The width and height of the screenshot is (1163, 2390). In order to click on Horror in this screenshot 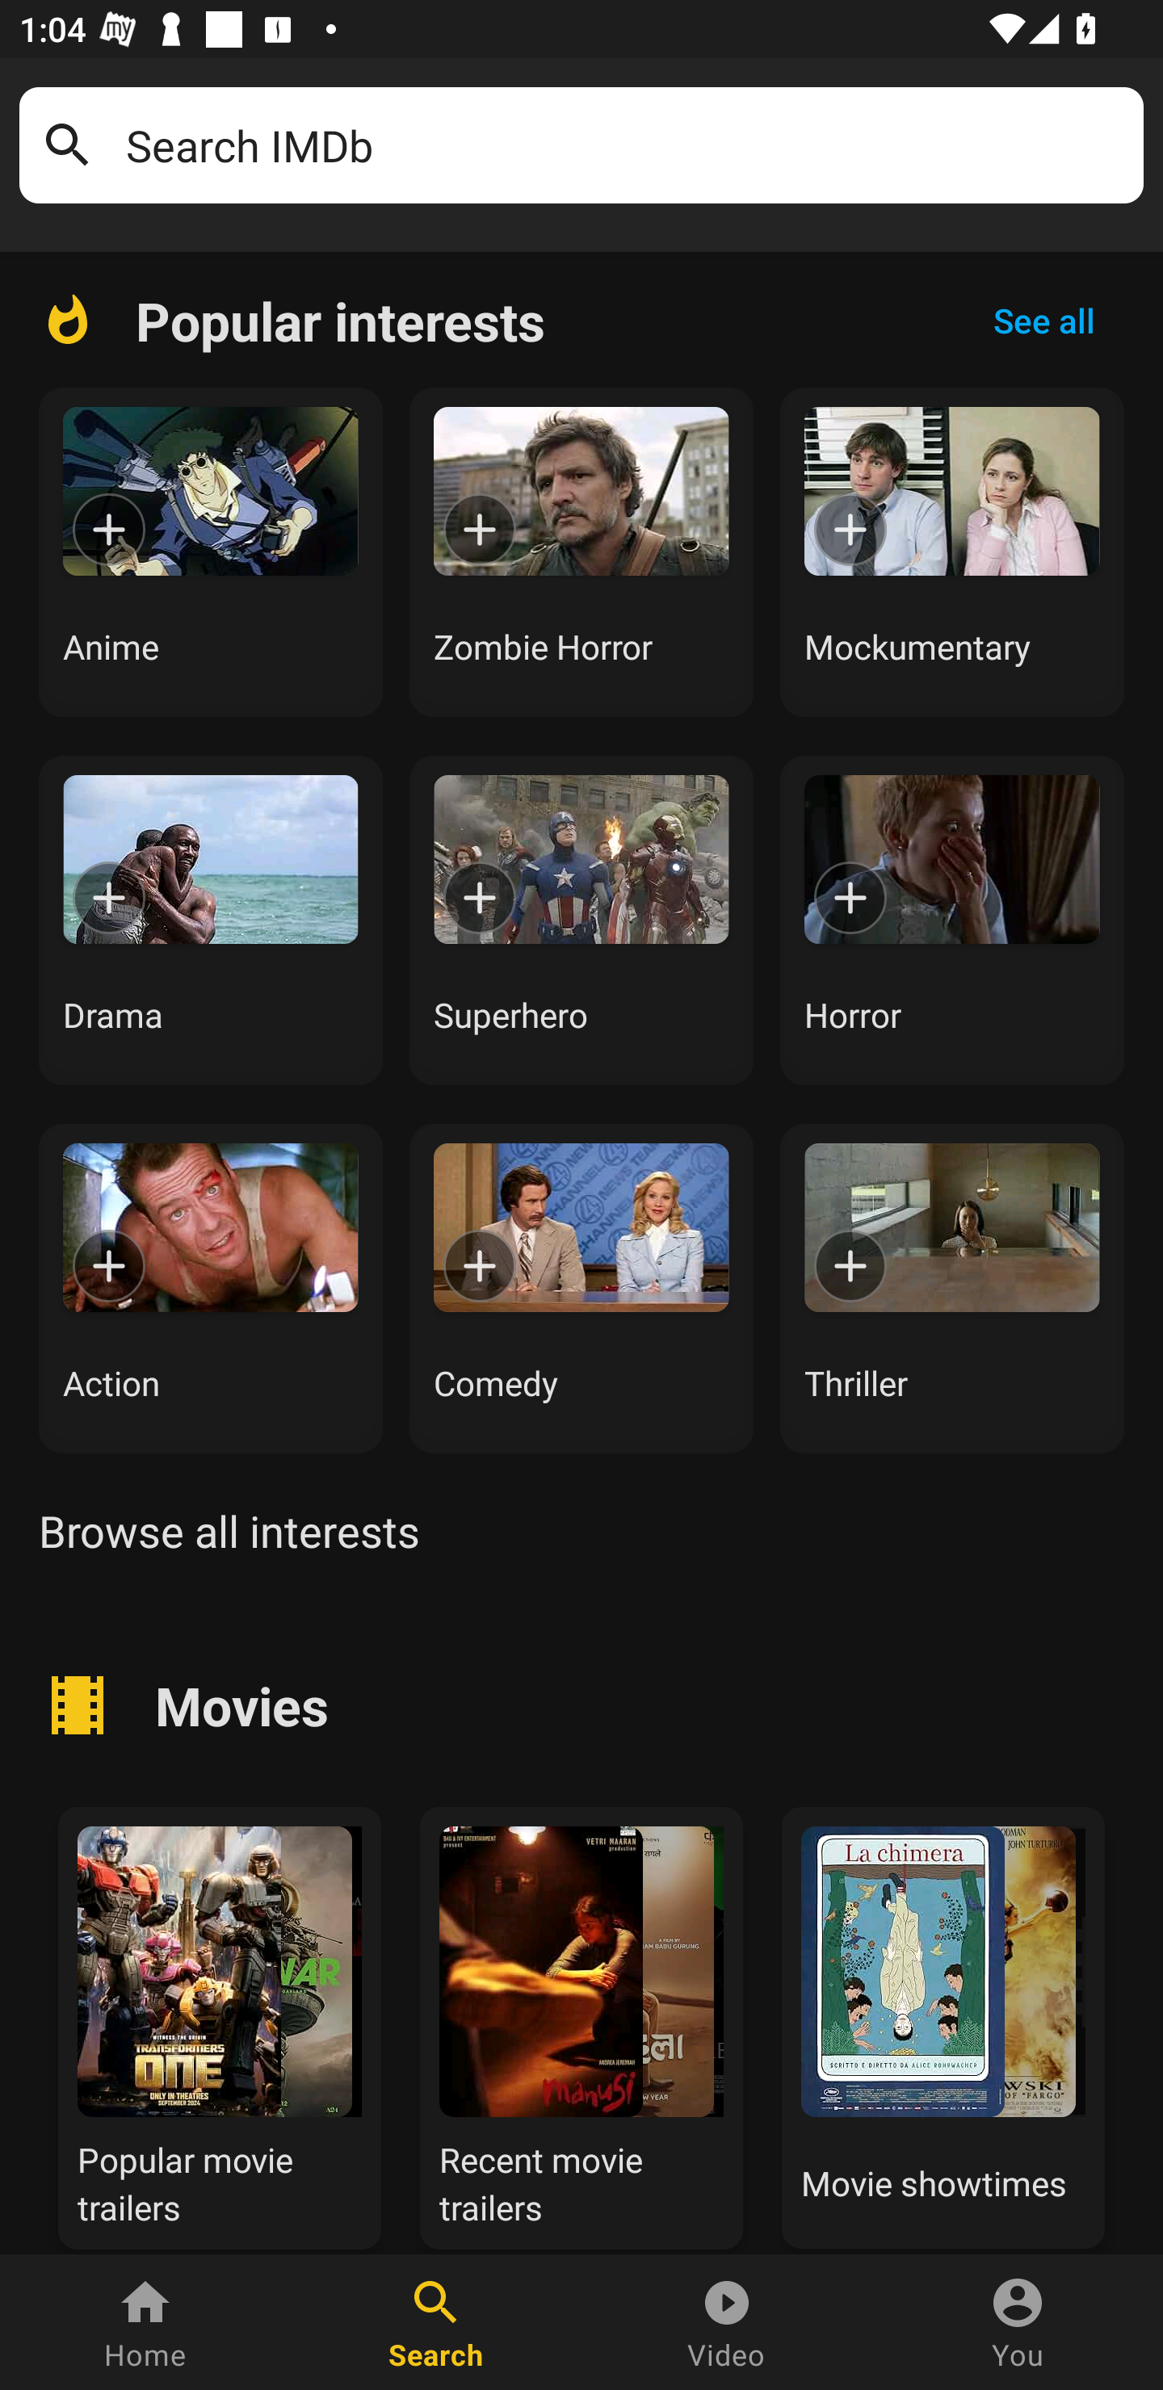, I will do `click(952, 920)`.